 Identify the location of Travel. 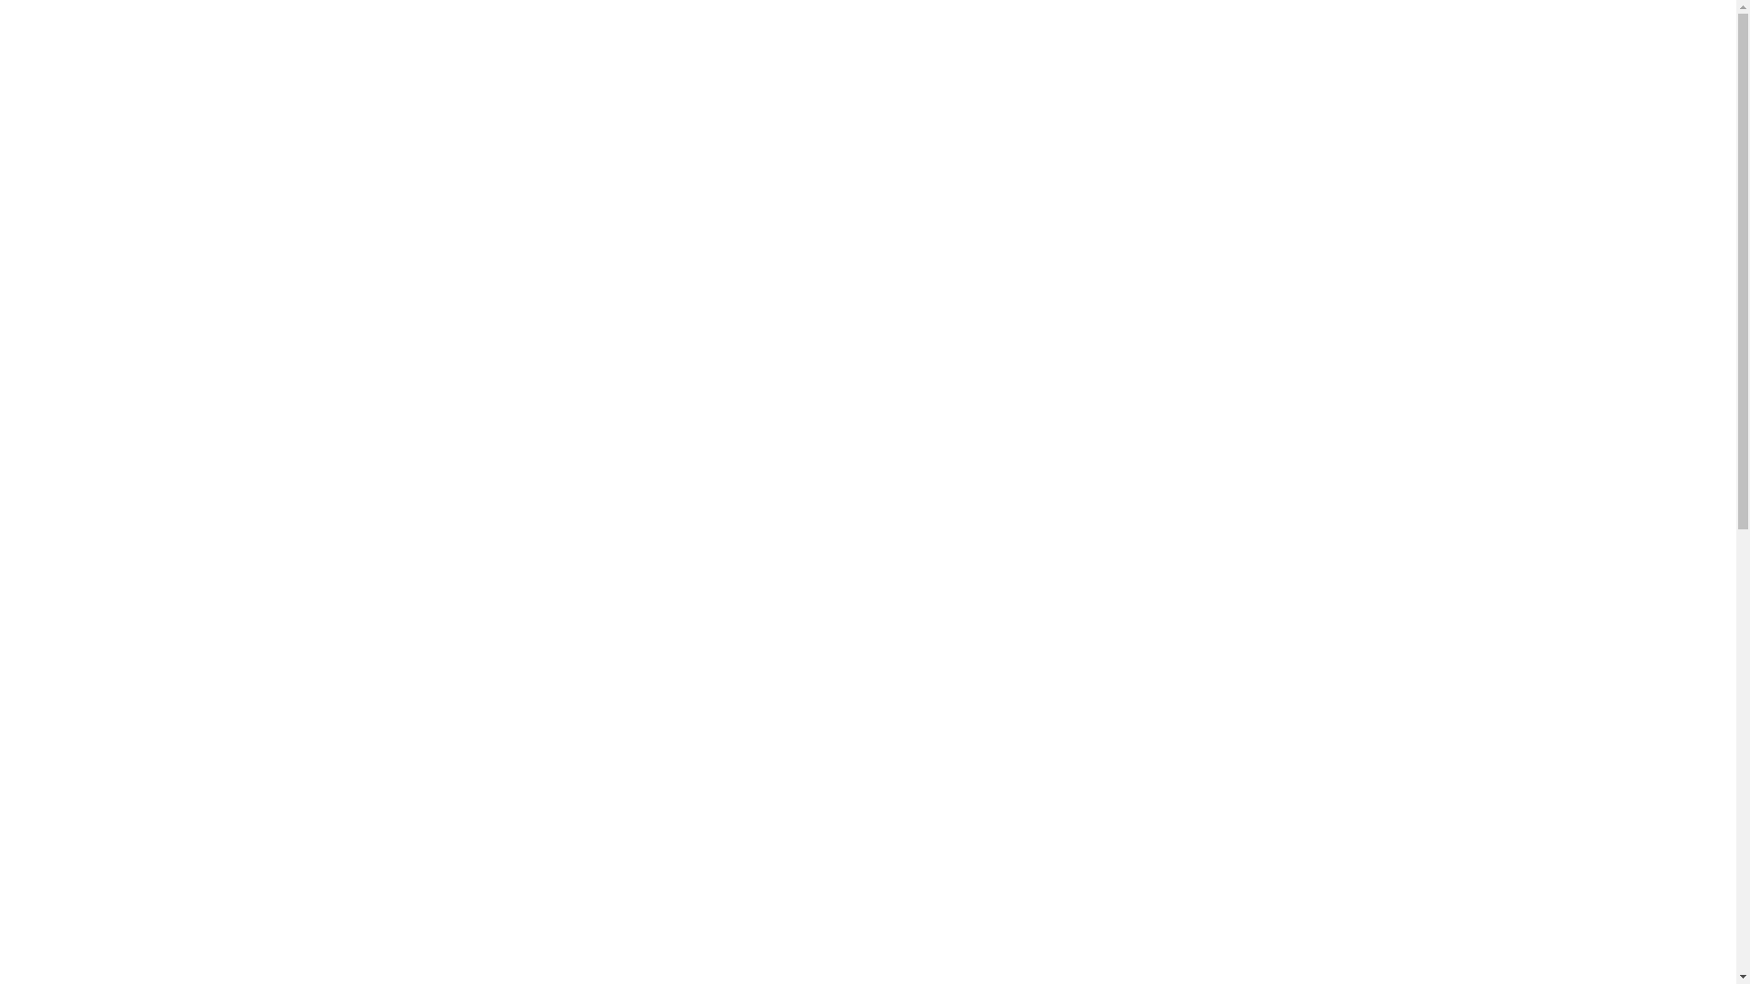
(1112, 796).